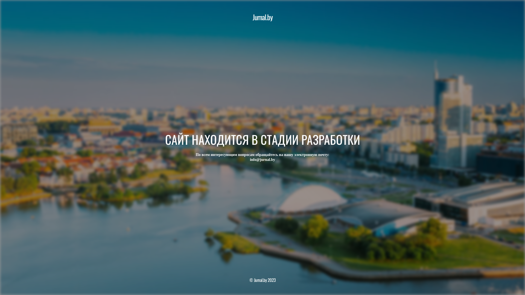 This screenshot has height=295, width=525. What do you see at coordinates (262, 160) in the screenshot?
I see `info@jurnal.by` at bounding box center [262, 160].